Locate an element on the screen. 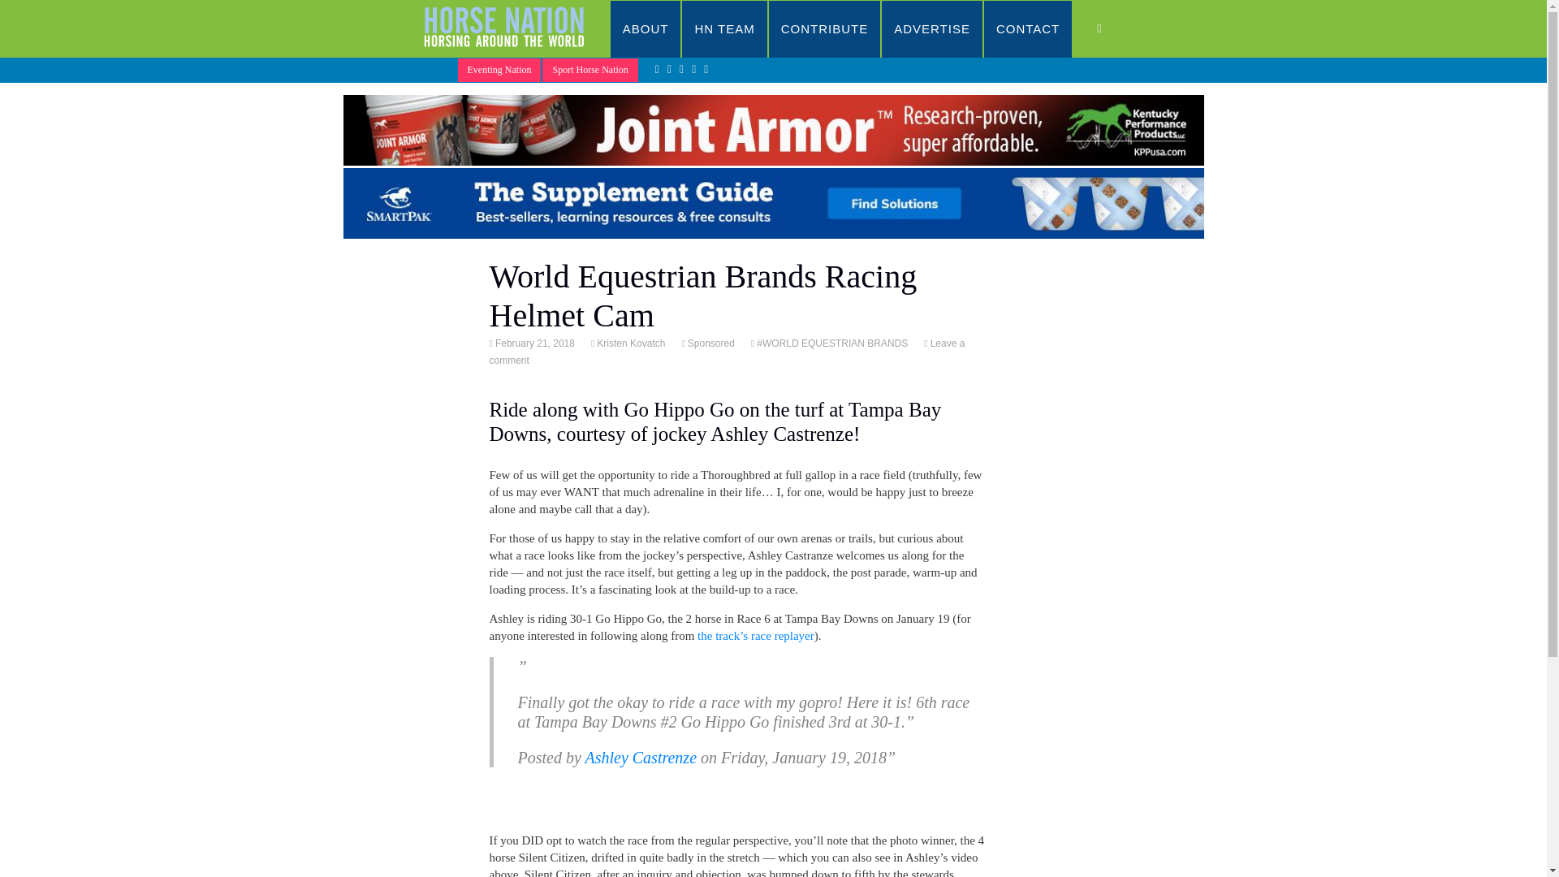  February 21, 2018 is located at coordinates (533, 343).